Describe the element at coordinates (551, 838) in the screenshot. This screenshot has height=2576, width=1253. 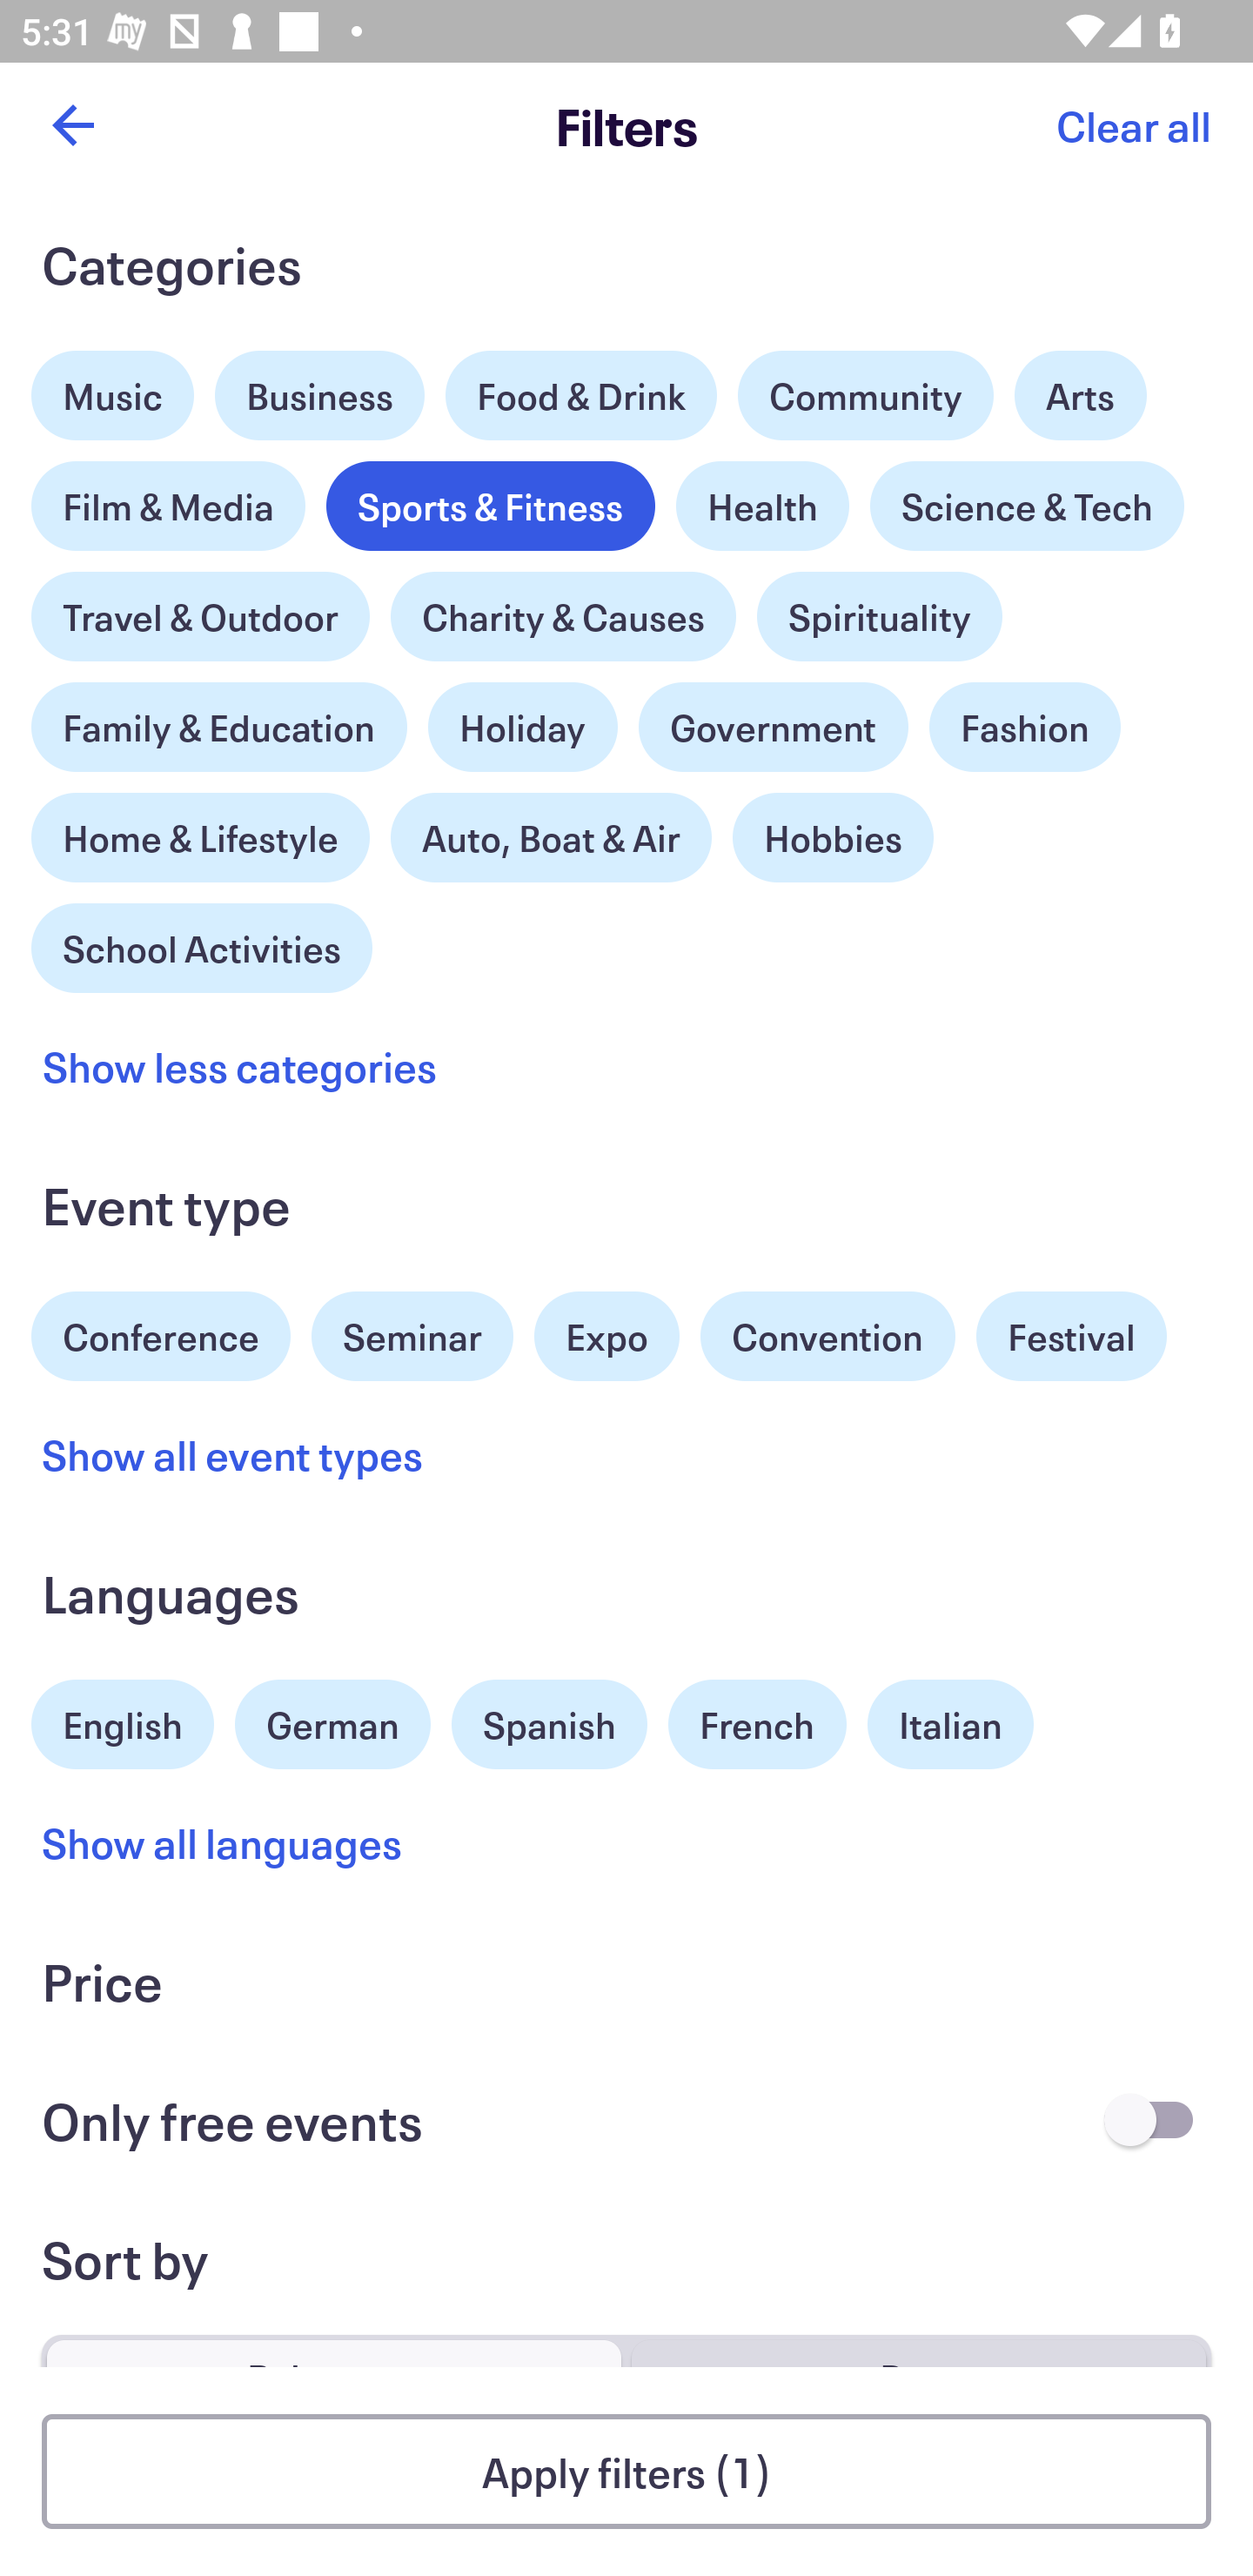
I see `Auto, Boat & Air` at that location.